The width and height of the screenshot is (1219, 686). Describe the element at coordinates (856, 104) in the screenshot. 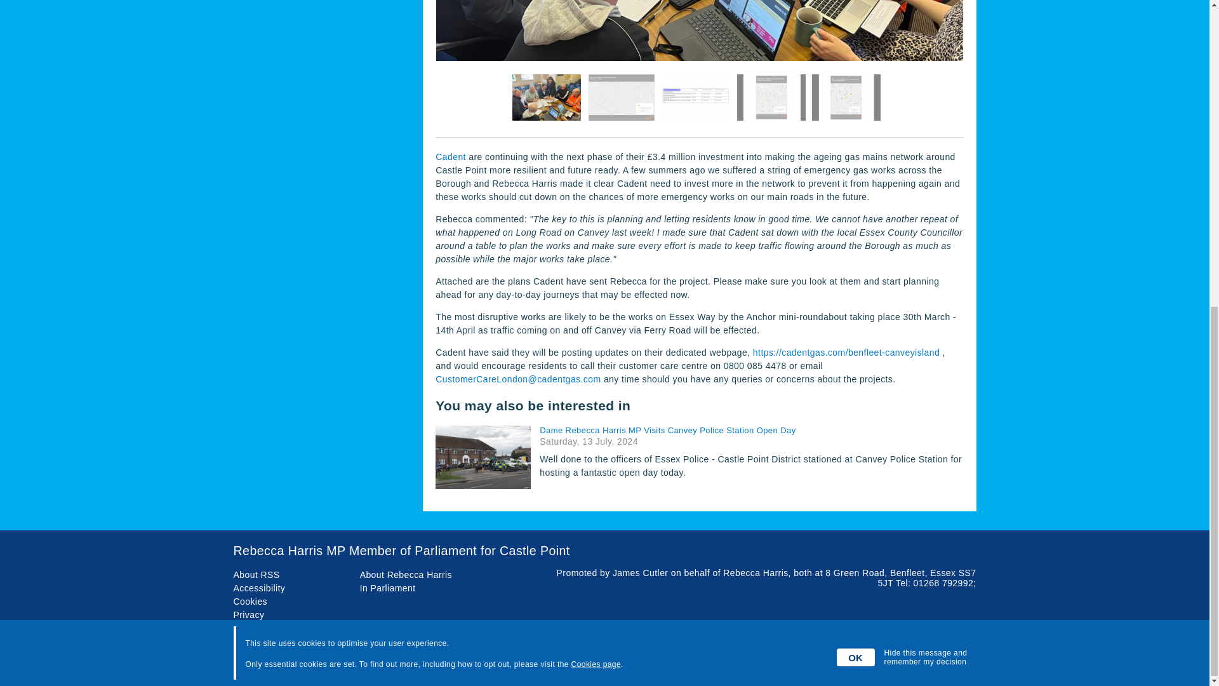

I see `OK` at that location.